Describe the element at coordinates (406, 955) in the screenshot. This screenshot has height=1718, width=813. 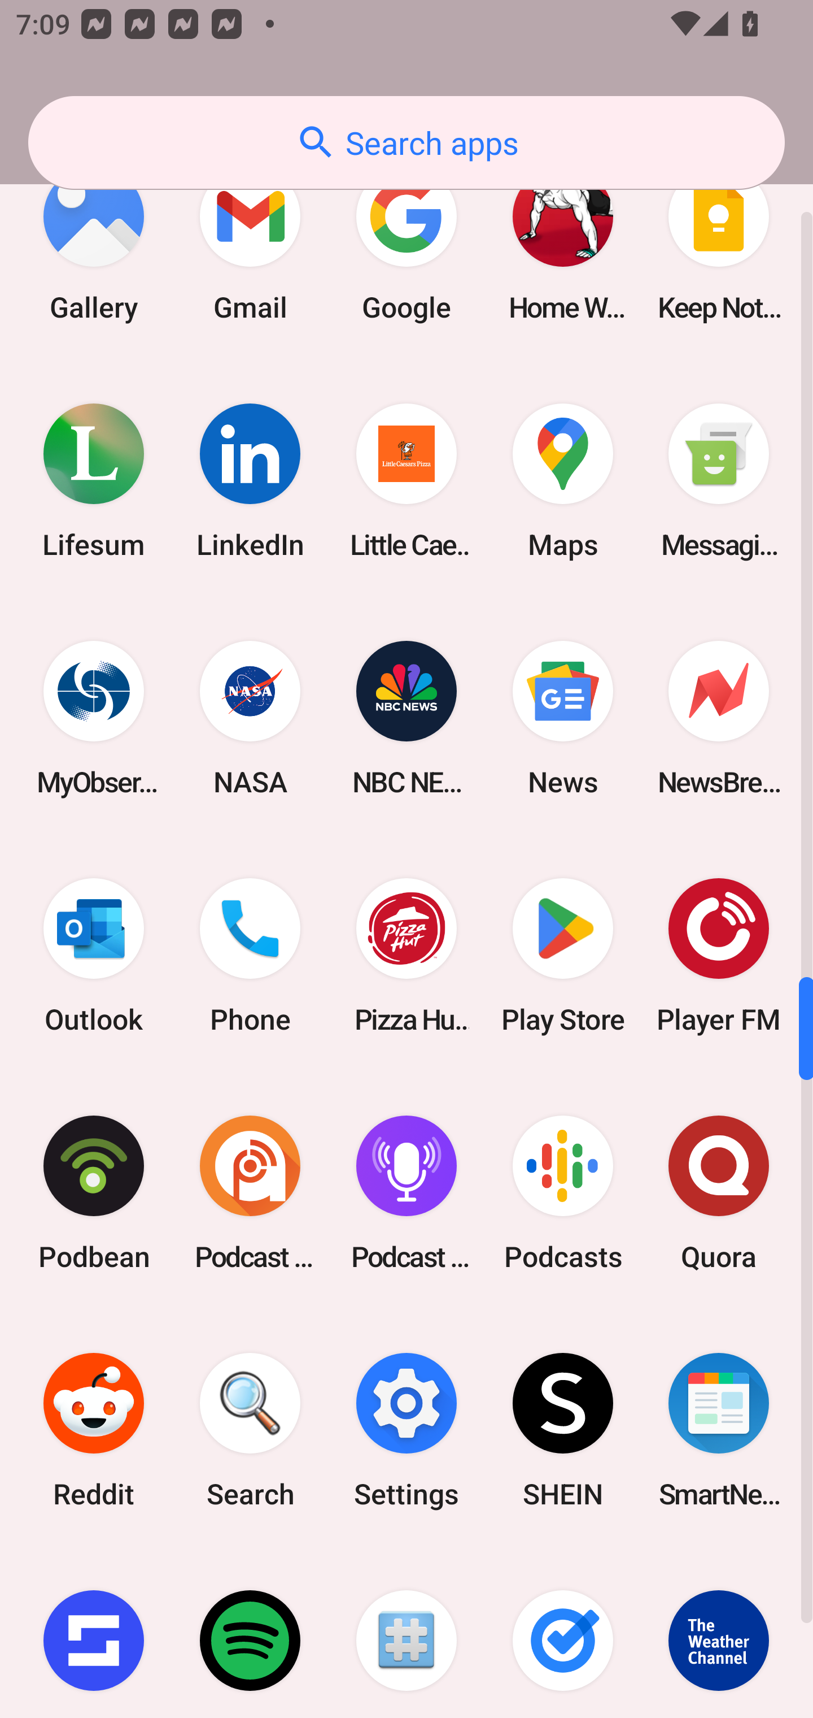
I see `Pizza Hut HK & Macau` at that location.